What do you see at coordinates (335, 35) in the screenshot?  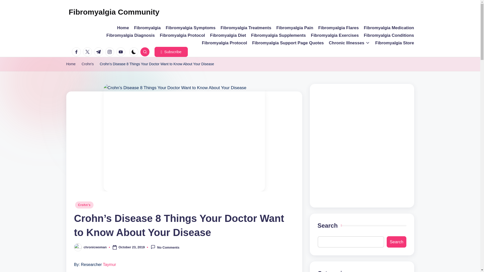 I see `Fibromyalgia Exercises` at bounding box center [335, 35].